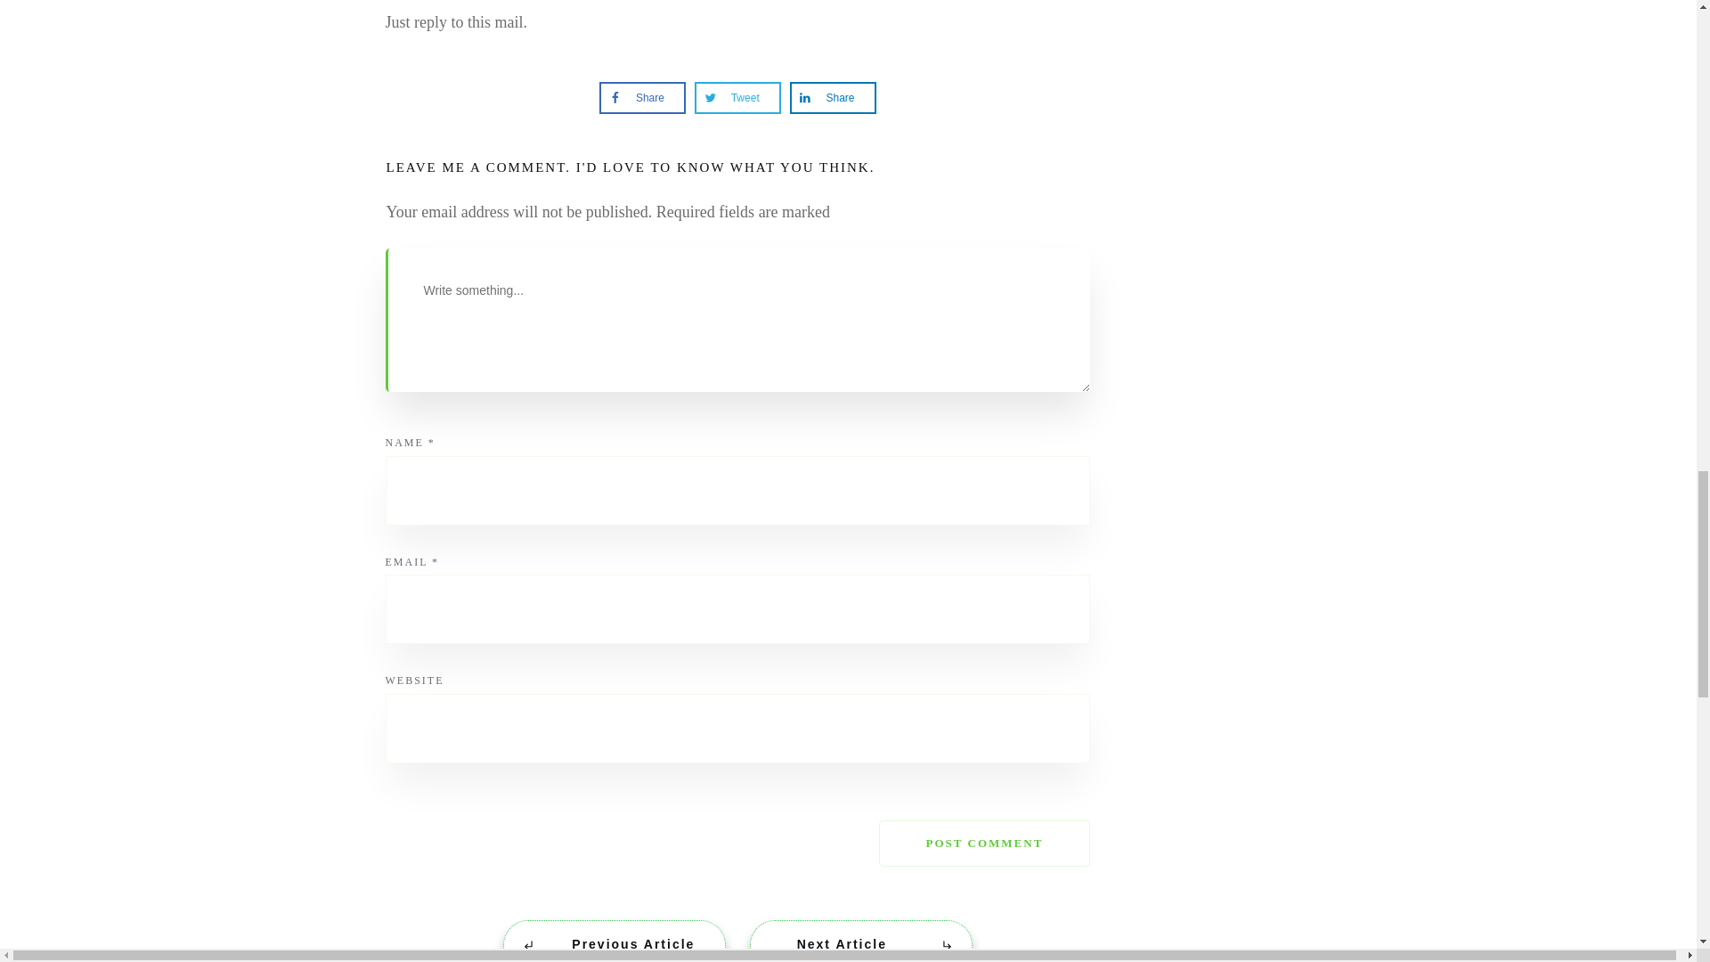  What do you see at coordinates (729, 98) in the screenshot?
I see `Tweet` at bounding box center [729, 98].